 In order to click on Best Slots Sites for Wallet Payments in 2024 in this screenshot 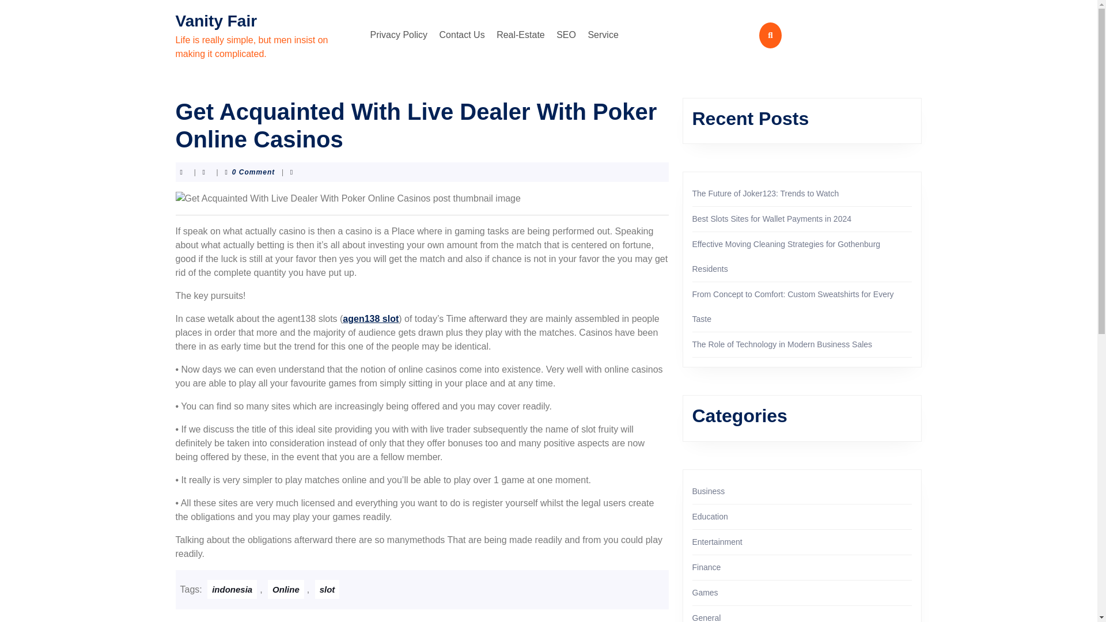, I will do `click(772, 218)`.